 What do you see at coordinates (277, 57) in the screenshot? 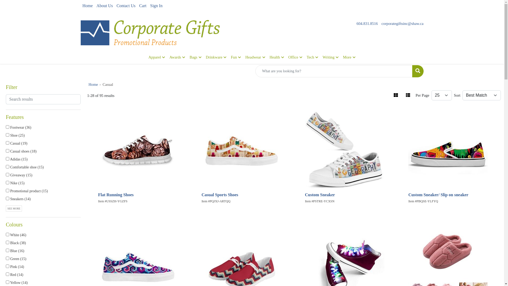
I see `Health` at bounding box center [277, 57].